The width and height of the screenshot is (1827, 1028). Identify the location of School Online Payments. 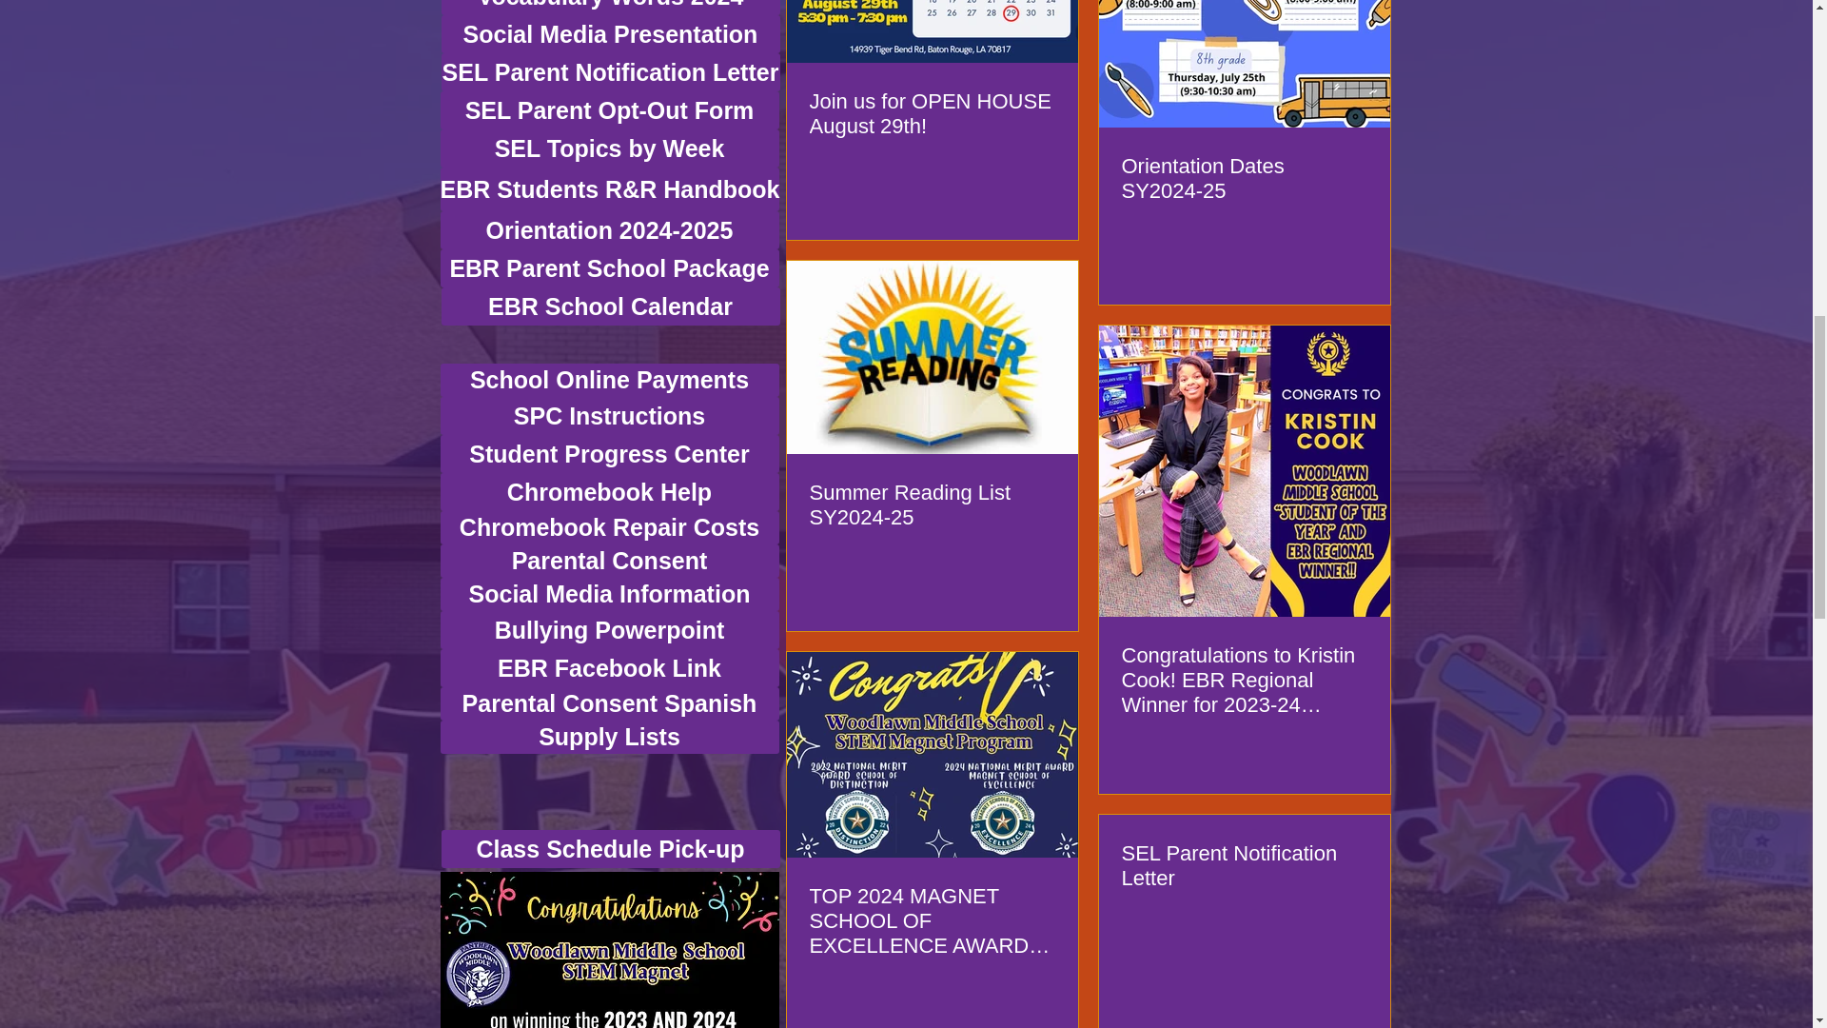
(609, 380).